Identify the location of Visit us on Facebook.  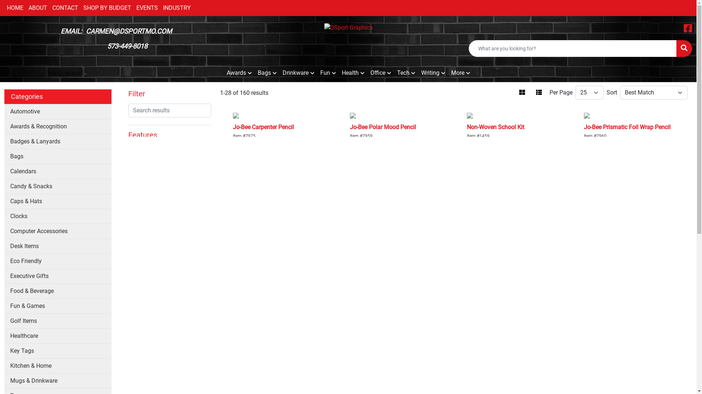
(688, 30).